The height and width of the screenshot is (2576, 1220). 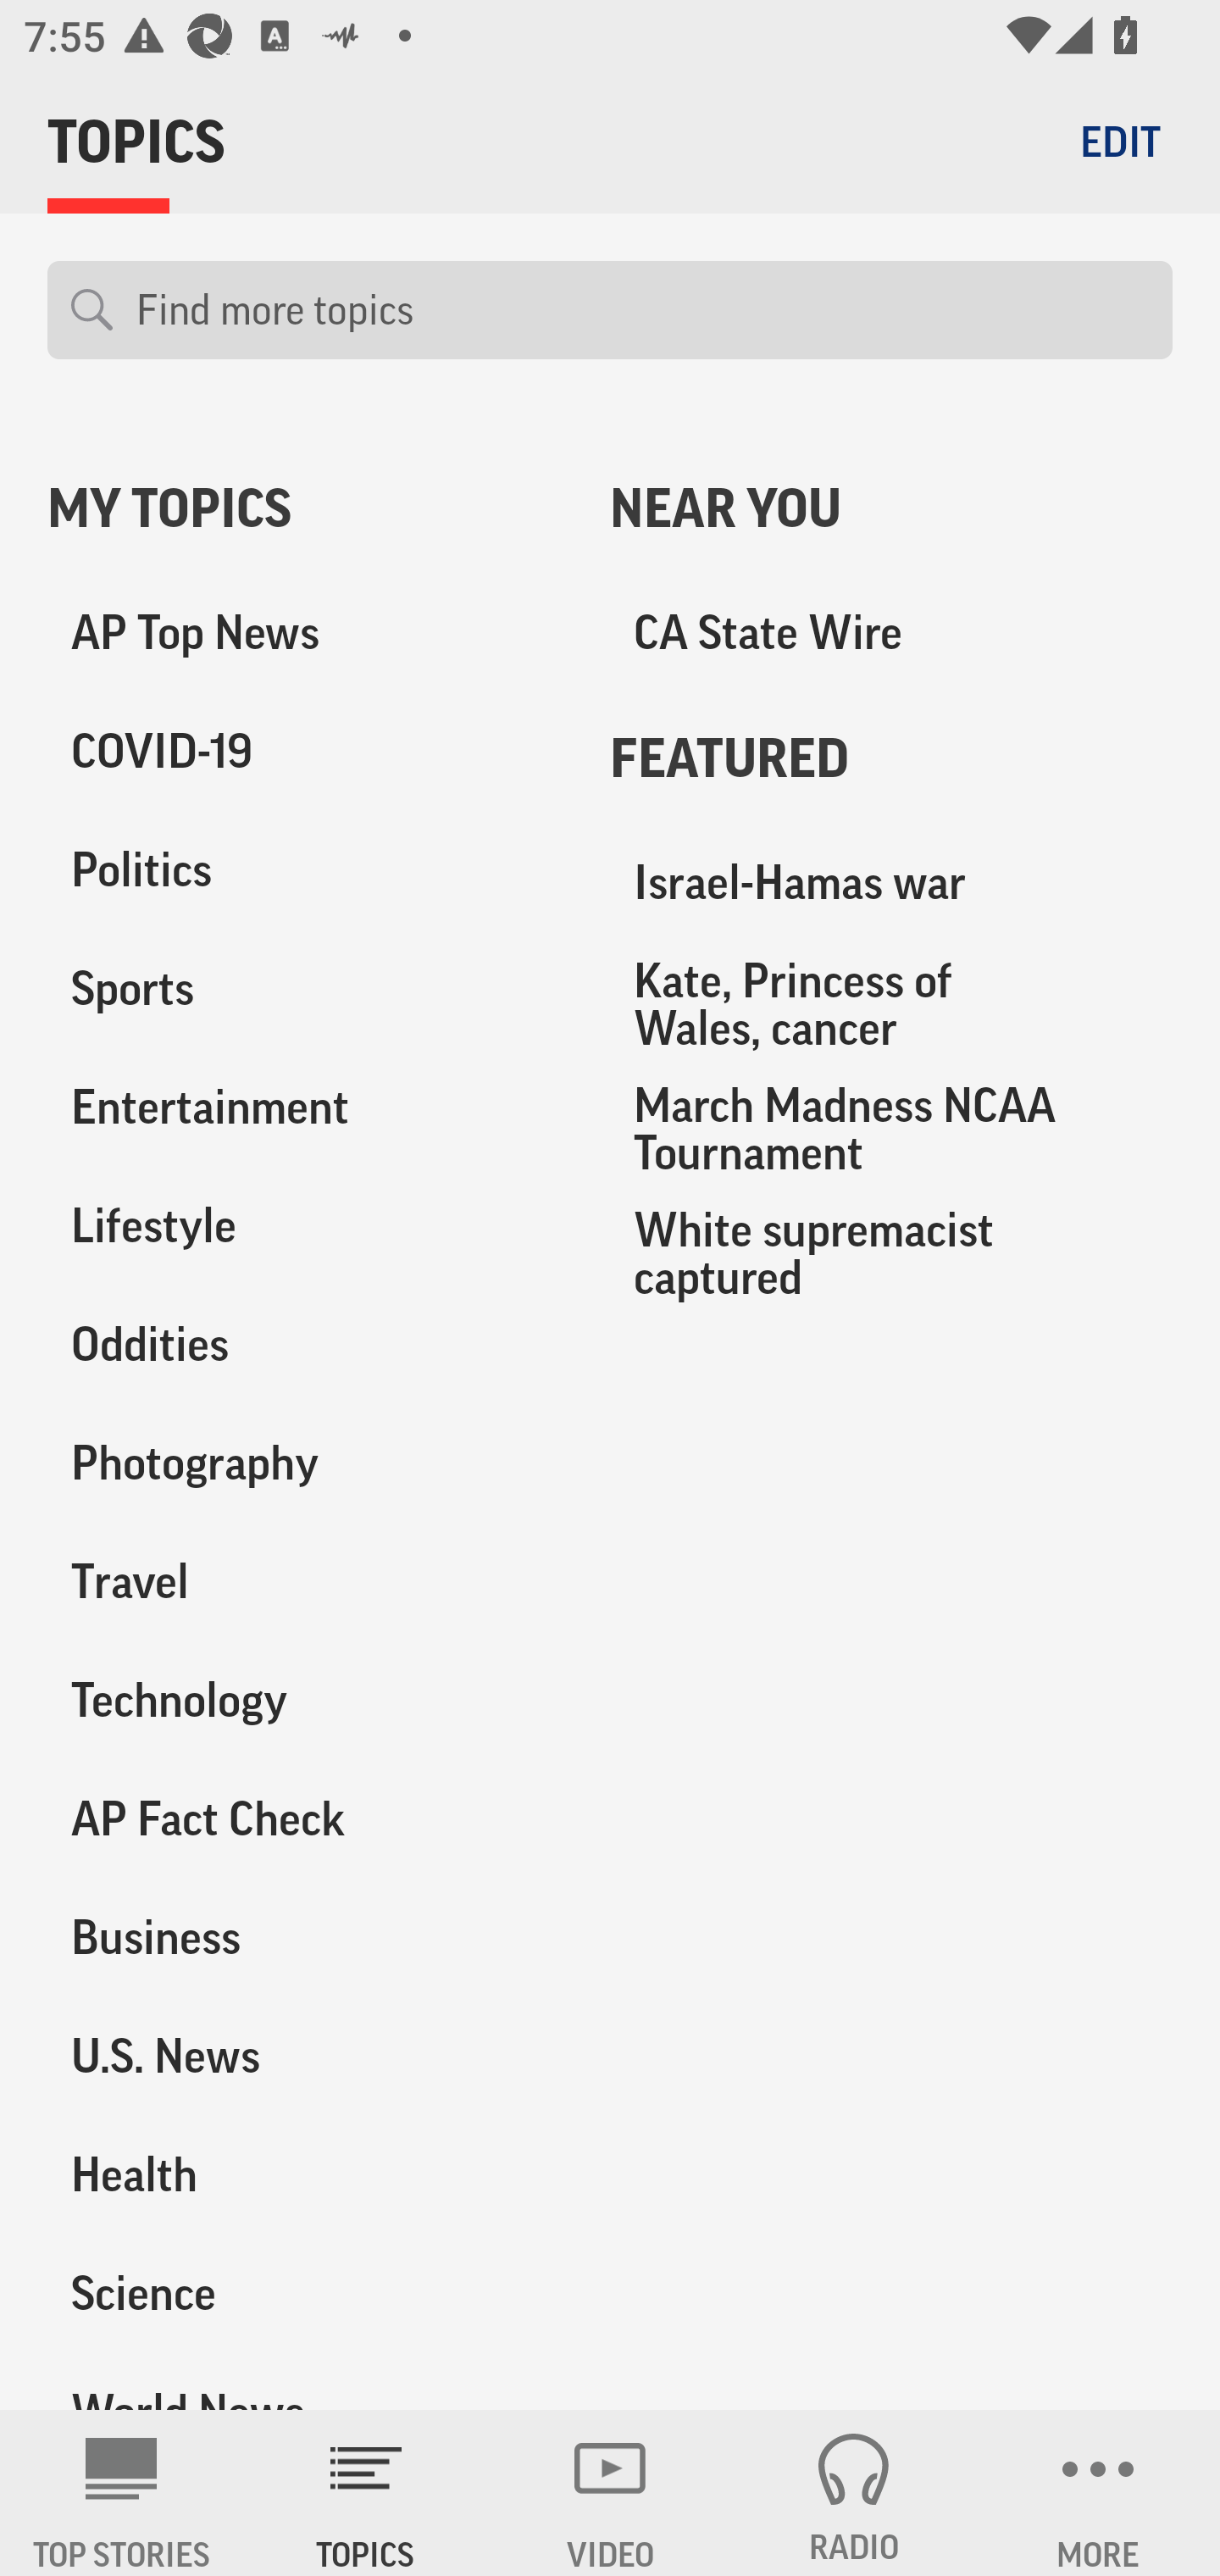 What do you see at coordinates (610, 2493) in the screenshot?
I see `VIDEO` at bounding box center [610, 2493].